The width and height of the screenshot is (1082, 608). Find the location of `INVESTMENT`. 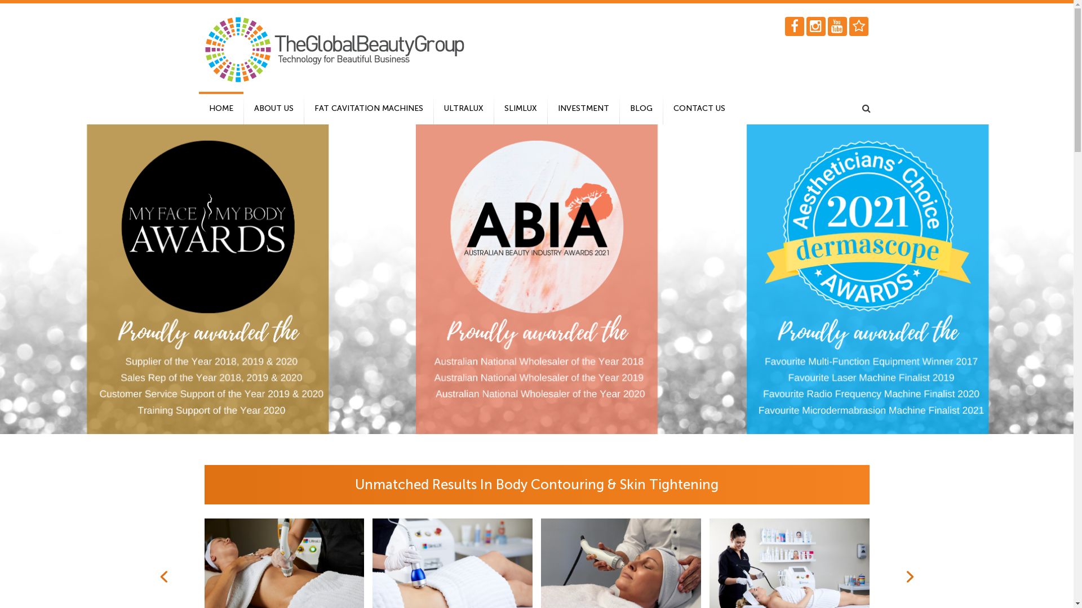

INVESTMENT is located at coordinates (584, 108).